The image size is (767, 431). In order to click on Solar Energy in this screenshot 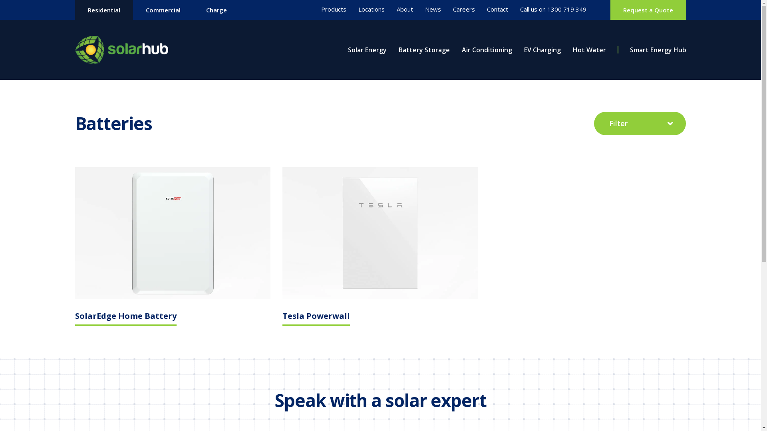, I will do `click(367, 50)`.